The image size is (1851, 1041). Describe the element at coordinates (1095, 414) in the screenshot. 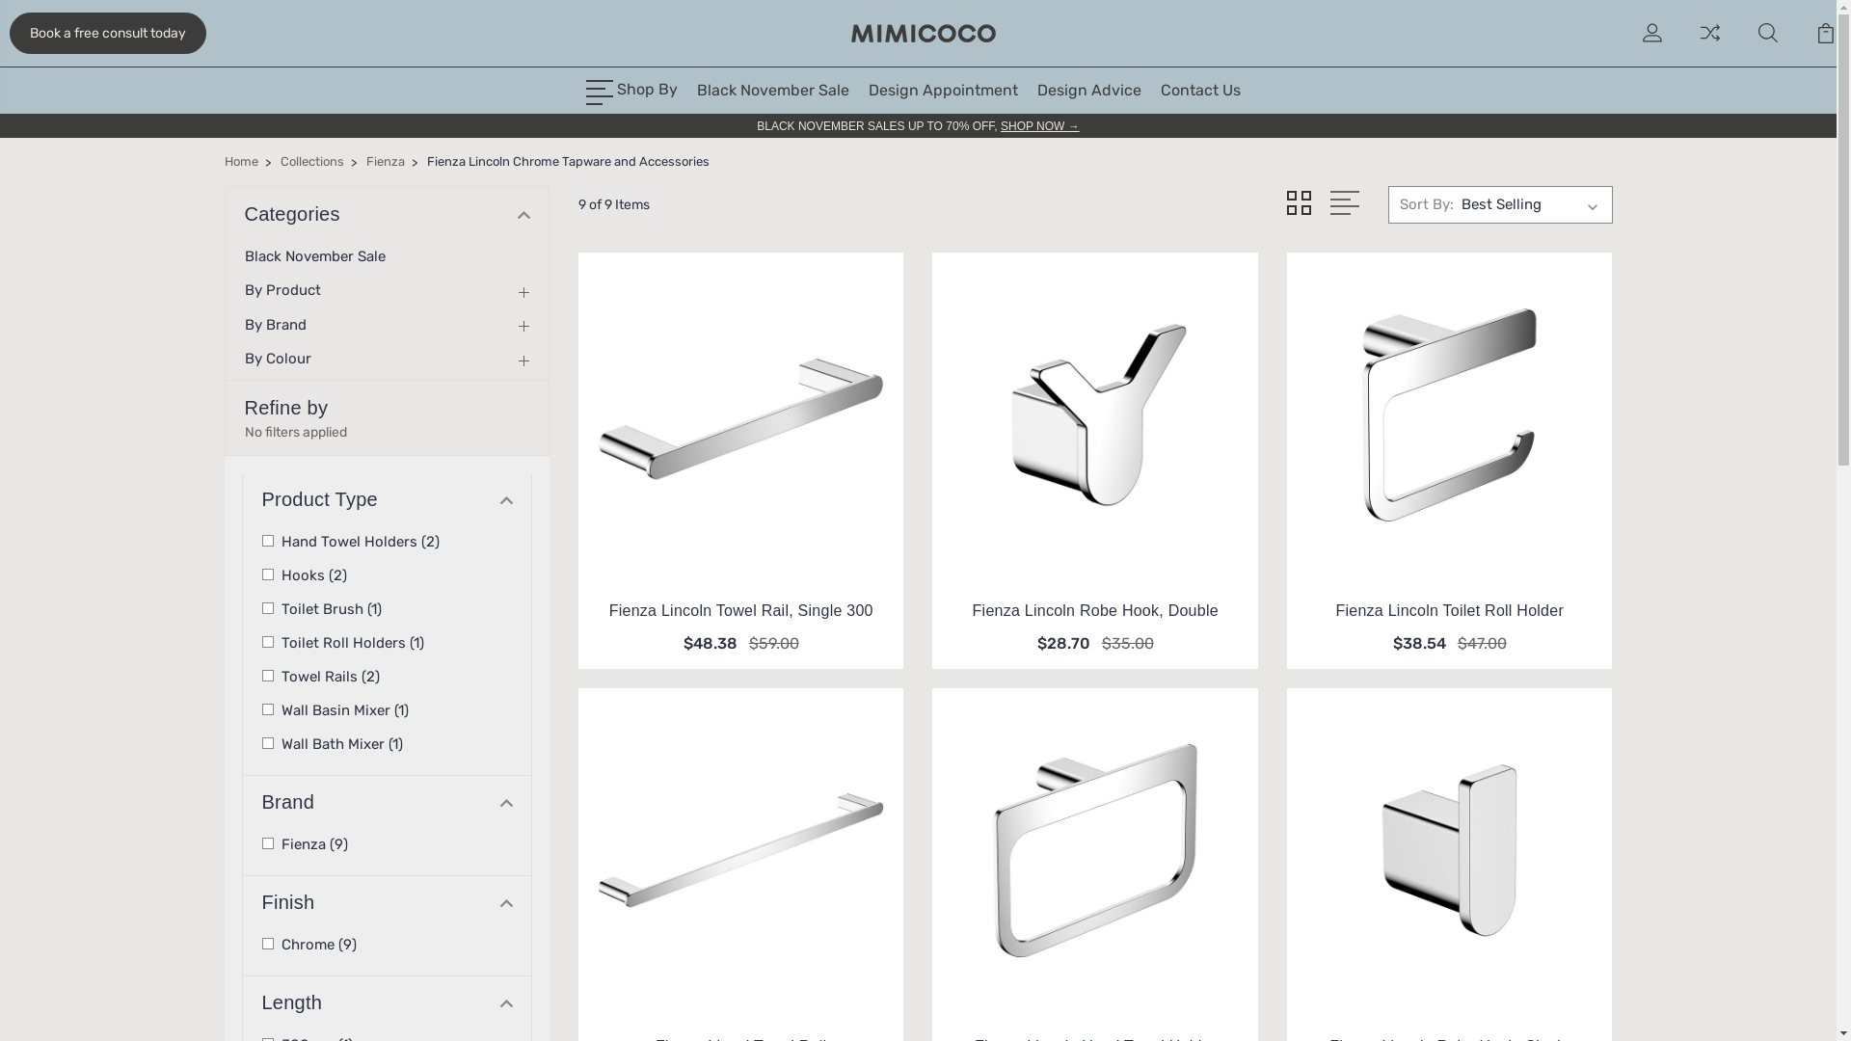

I see `Fienza Fienza Lincoln Robe Hook, Double` at that location.